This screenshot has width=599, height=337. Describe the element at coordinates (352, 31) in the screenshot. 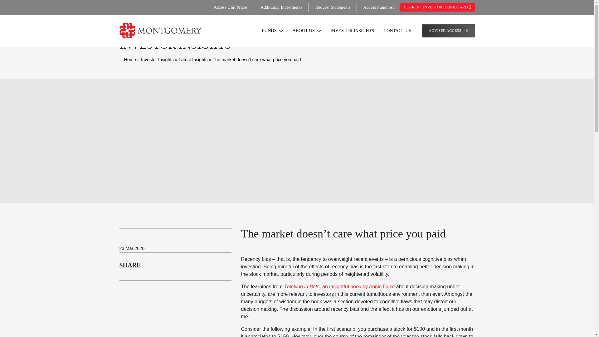

I see `INVESTOR INSIGHTS` at that location.